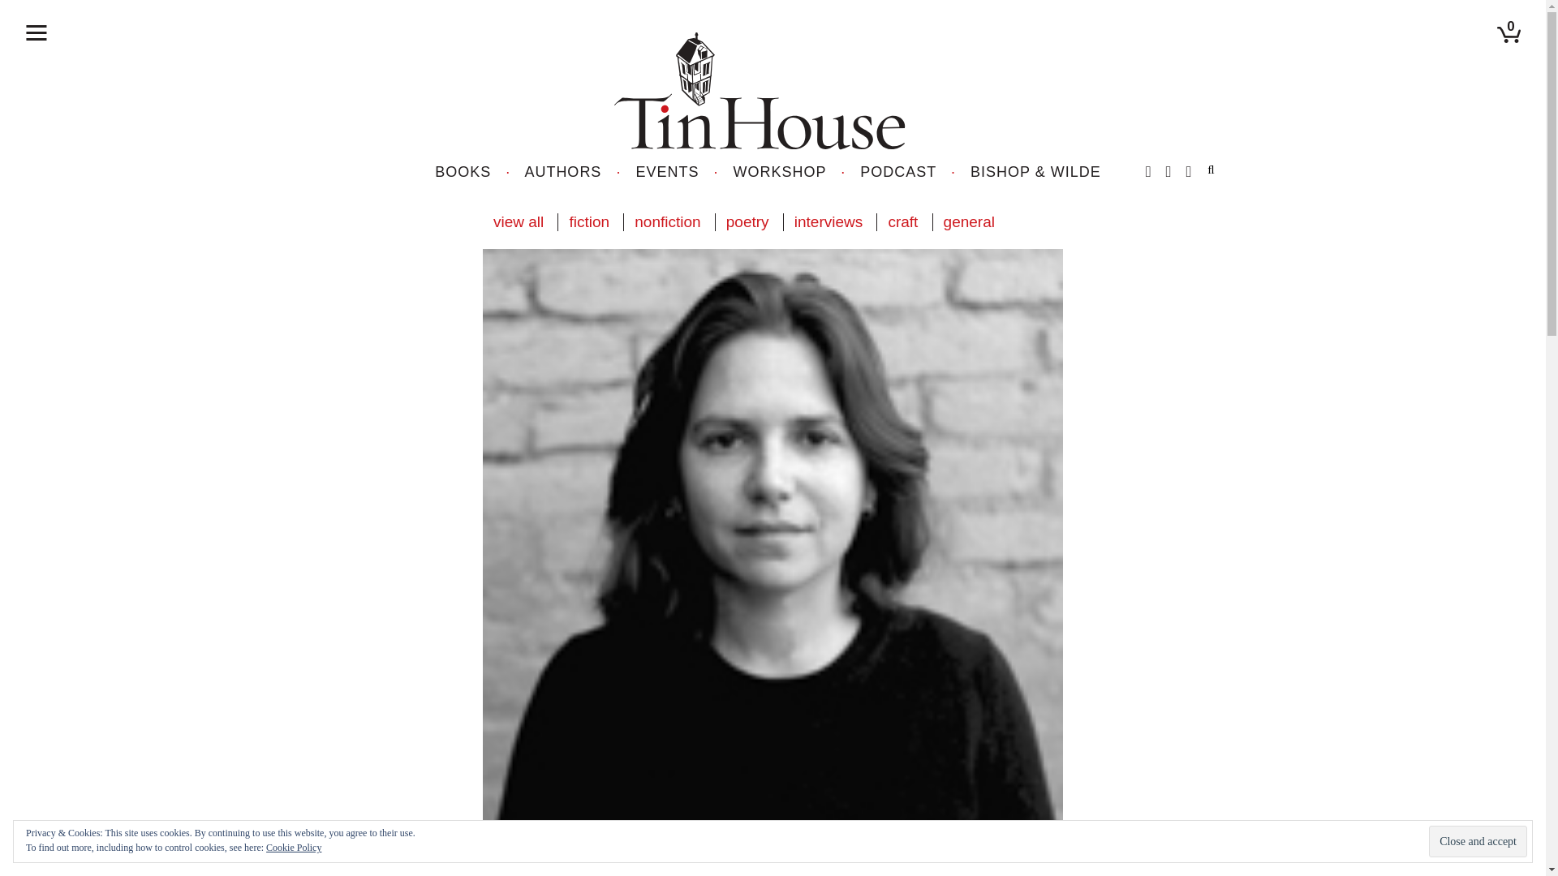 The height and width of the screenshot is (876, 1558). I want to click on Created with Sketch., so click(1509, 34).